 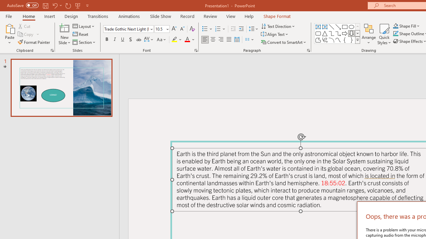 What do you see at coordinates (357, 40) in the screenshot?
I see `Shapes` at bounding box center [357, 40].